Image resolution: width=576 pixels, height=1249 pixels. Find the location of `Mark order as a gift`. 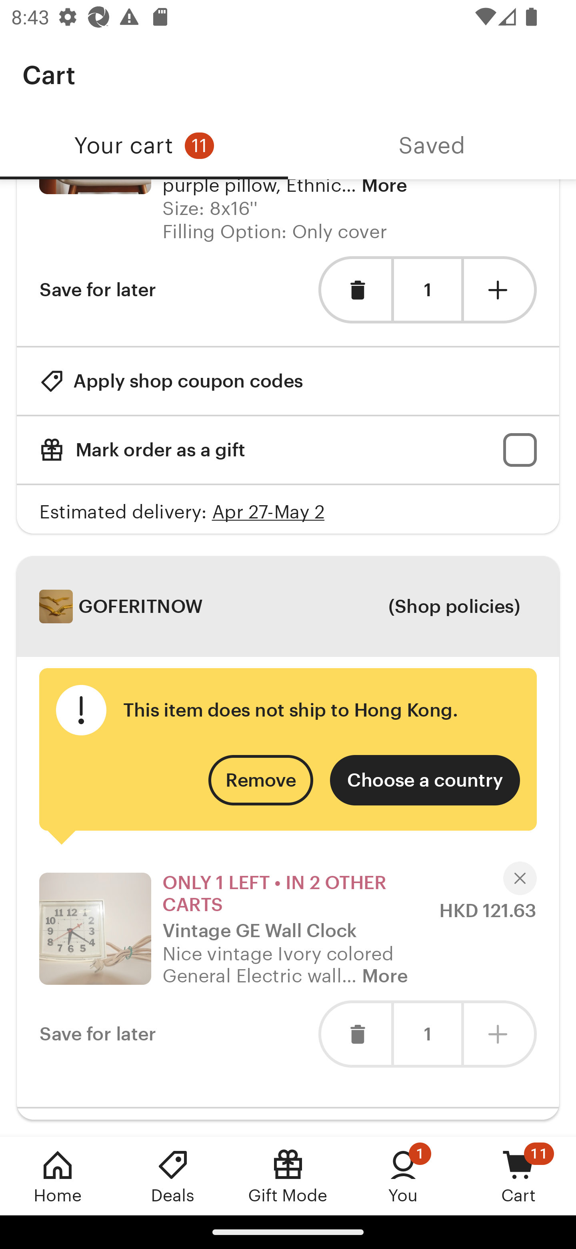

Mark order as a gift is located at coordinates (288, 449).